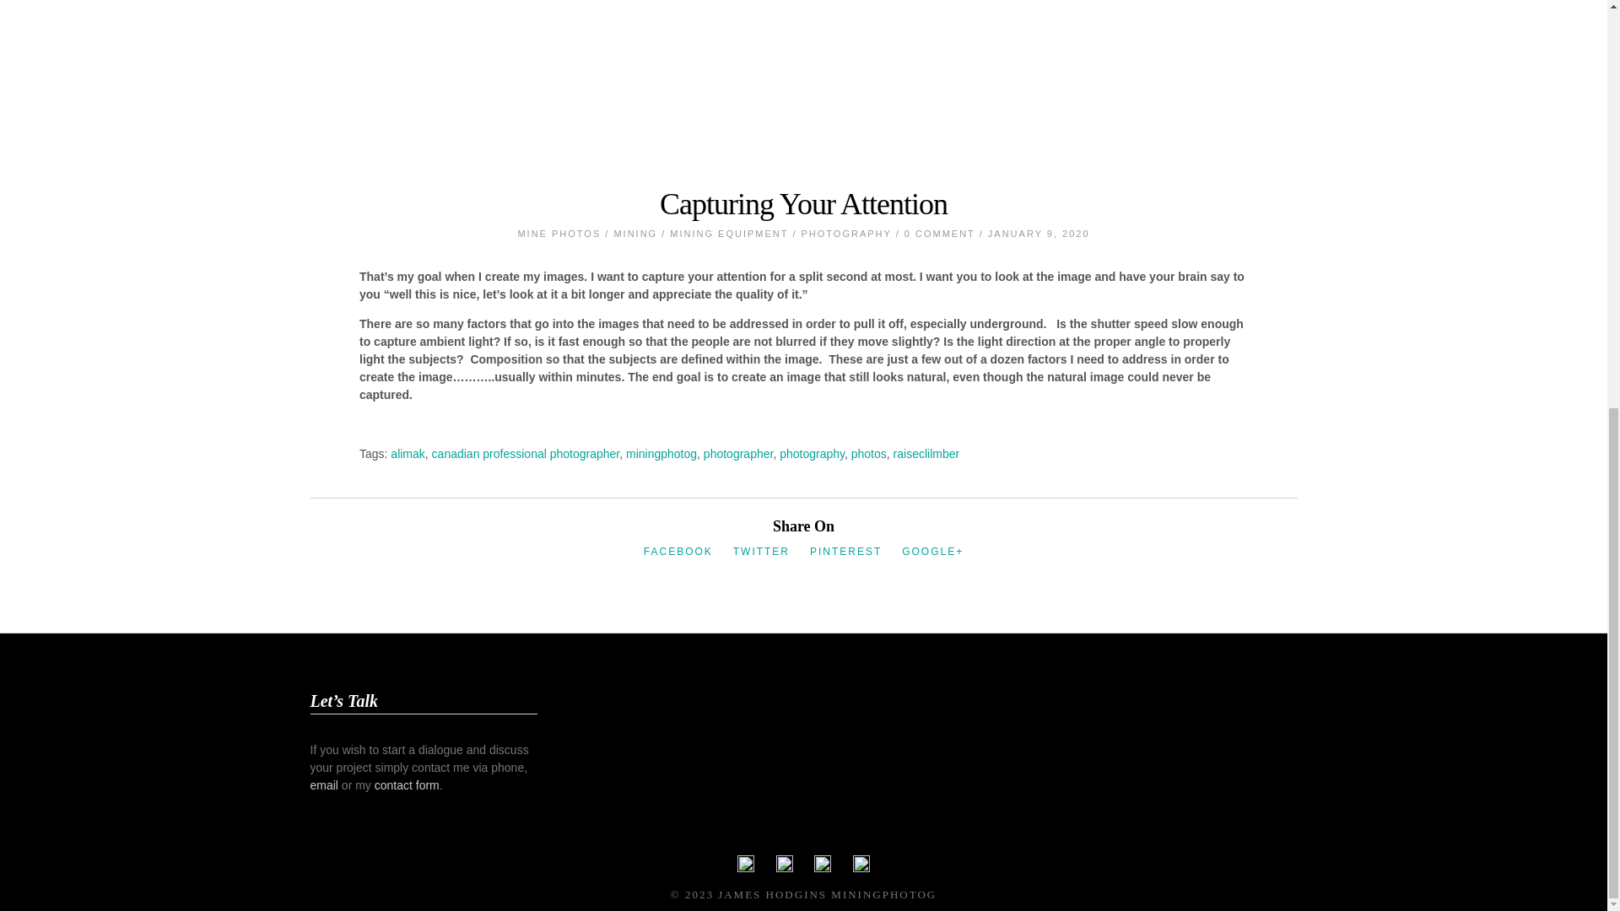  Describe the element at coordinates (847, 233) in the screenshot. I see `PHOTOGRAPHY` at that location.